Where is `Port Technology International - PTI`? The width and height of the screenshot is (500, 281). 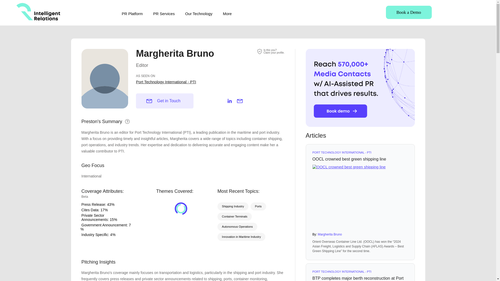 Port Technology International - PTI is located at coordinates (166, 82).